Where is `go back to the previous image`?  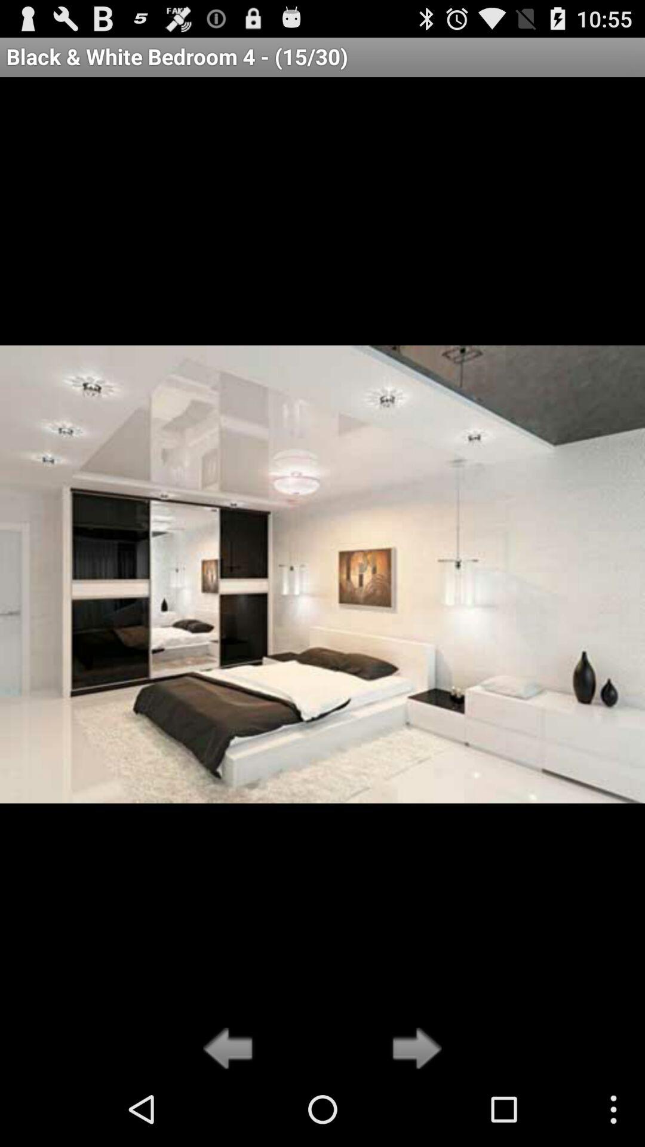 go back to the previous image is located at coordinates (232, 1050).